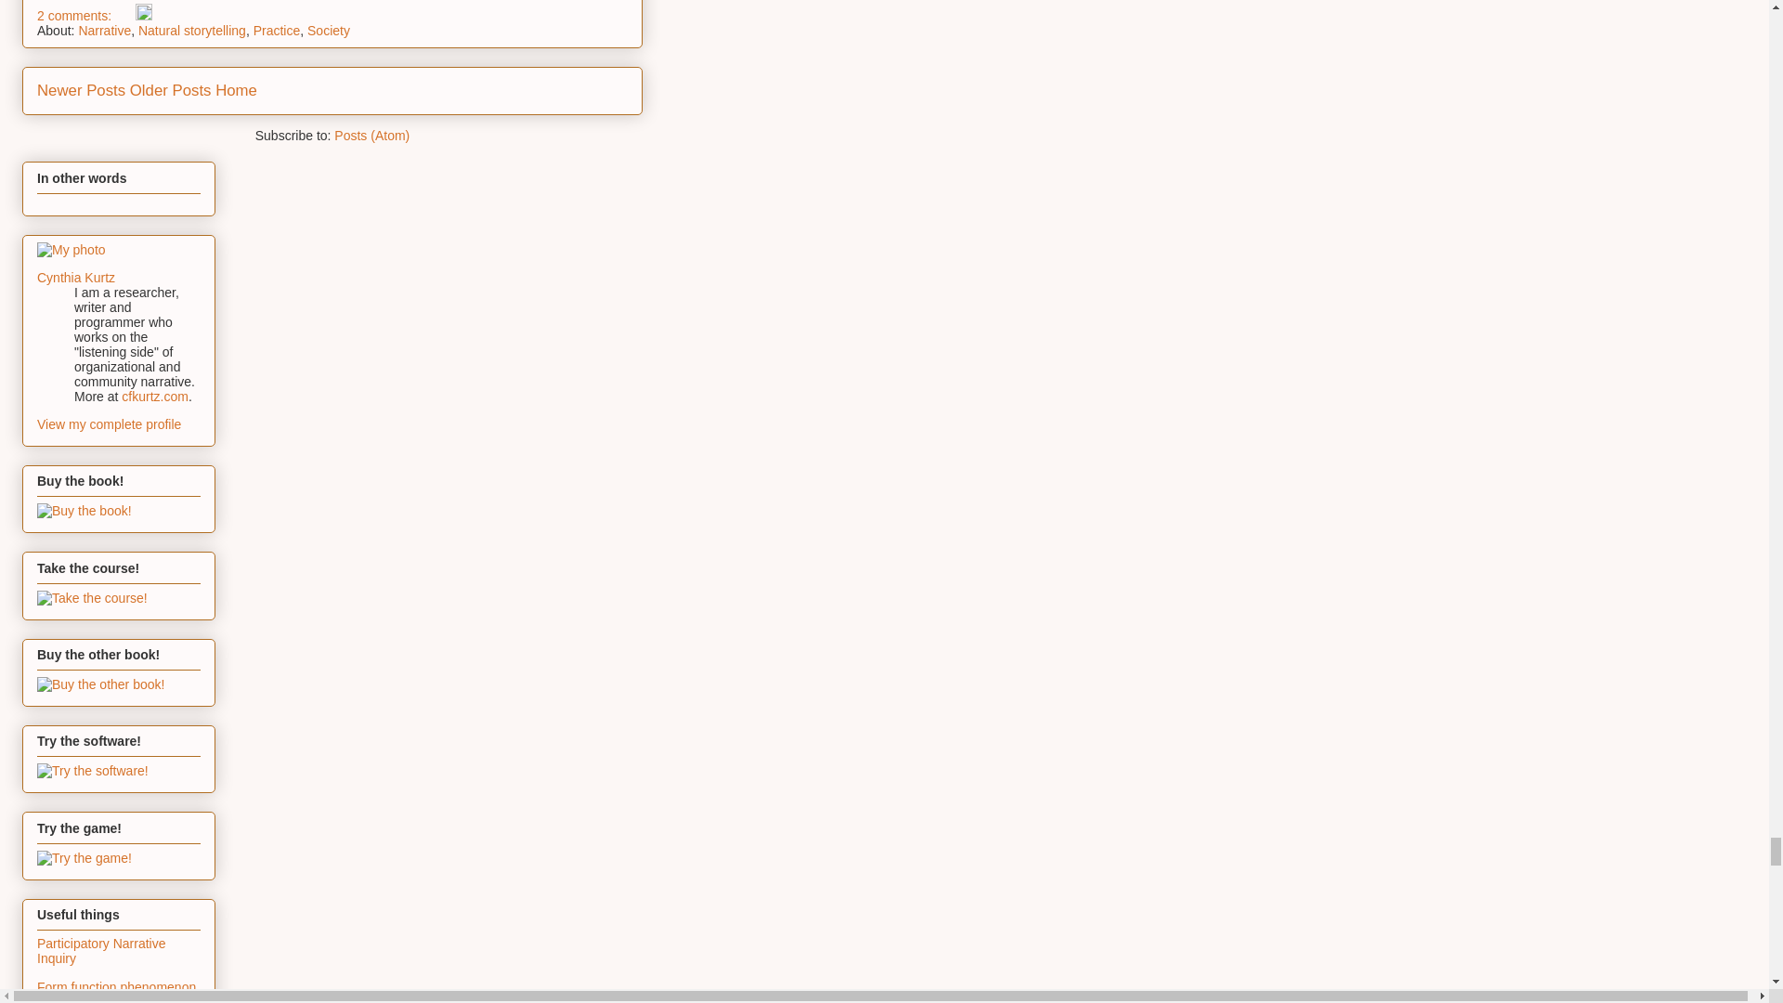  Describe the element at coordinates (81, 89) in the screenshot. I see `Newer Posts` at that location.